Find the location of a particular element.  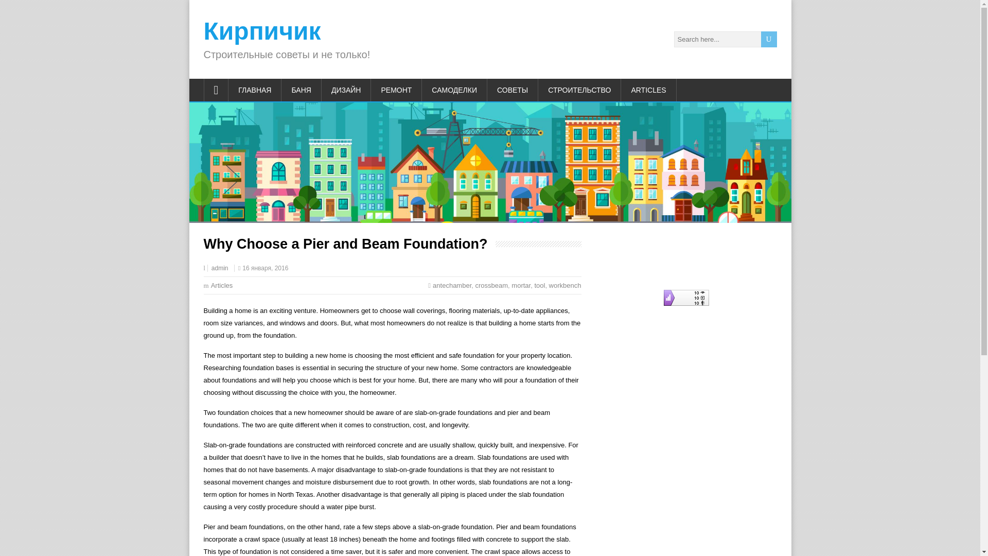

mortar is located at coordinates (521, 285).